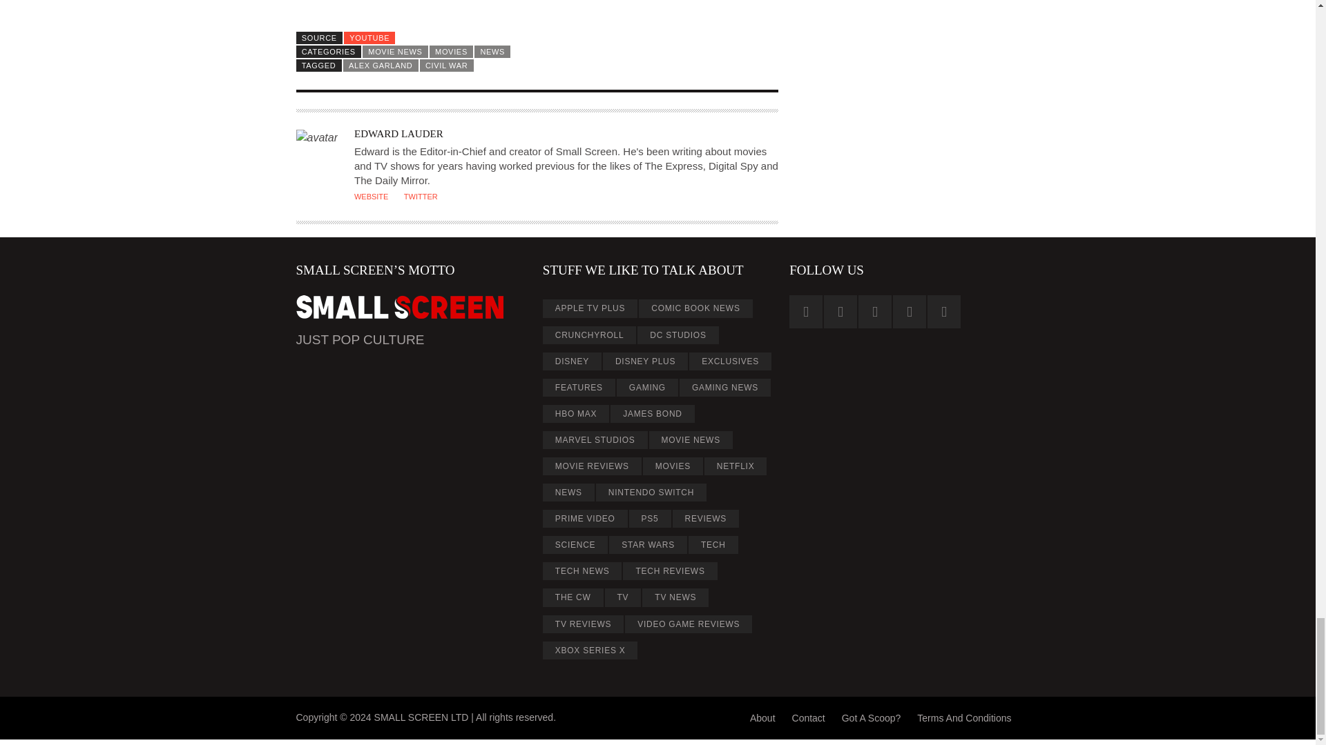 The image size is (1326, 745). Describe the element at coordinates (398, 133) in the screenshot. I see `Posts by Edward Lauder` at that location.